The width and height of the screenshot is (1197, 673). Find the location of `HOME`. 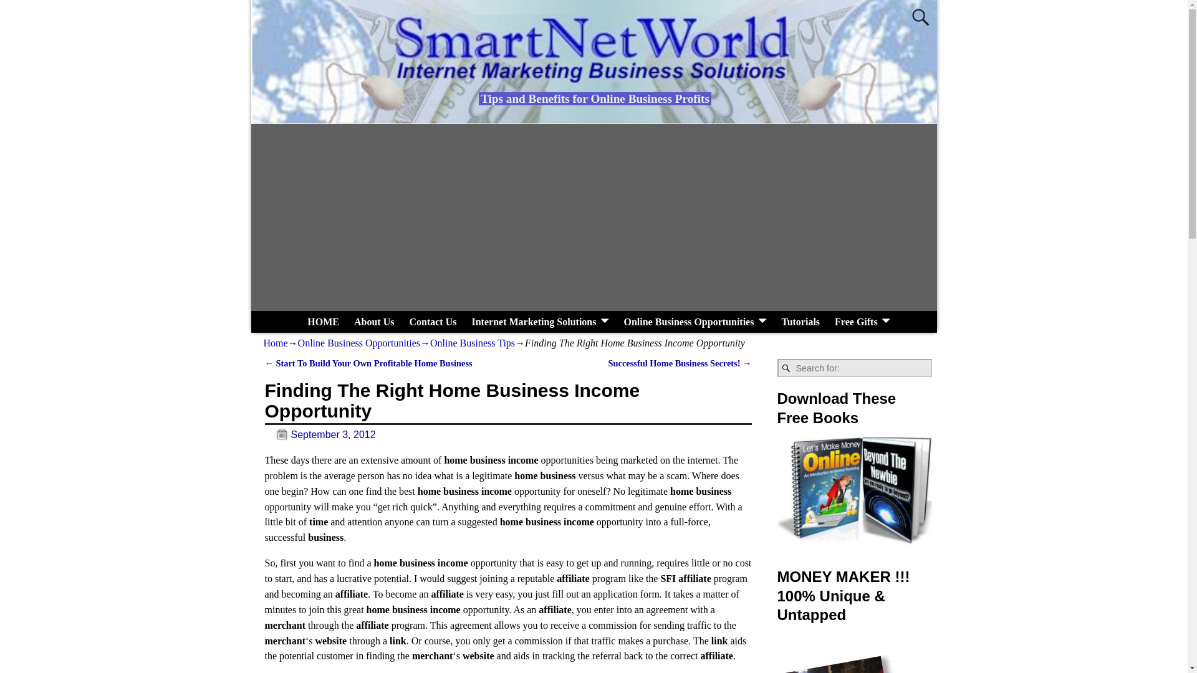

HOME is located at coordinates (323, 322).